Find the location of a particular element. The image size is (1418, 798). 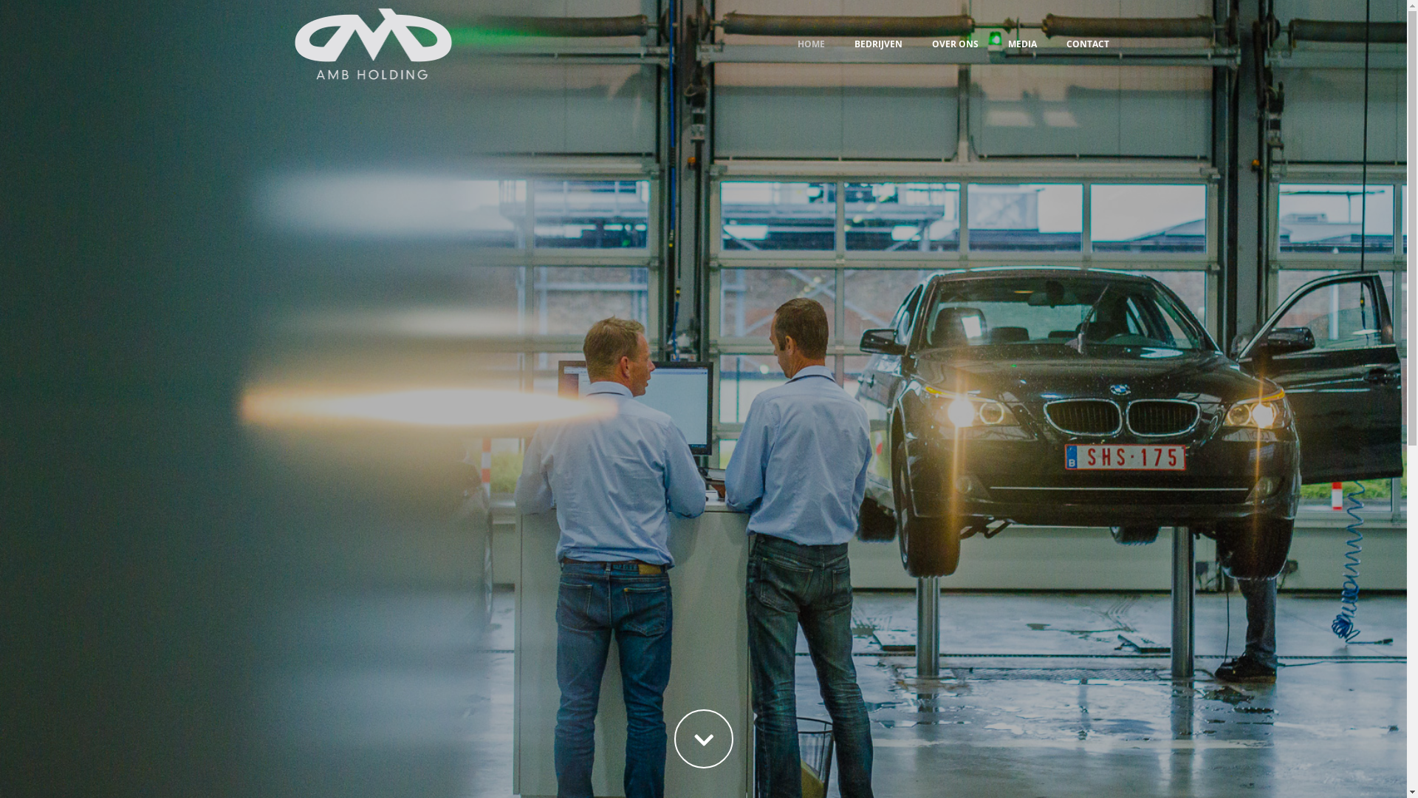

OVER ONS is located at coordinates (956, 44).